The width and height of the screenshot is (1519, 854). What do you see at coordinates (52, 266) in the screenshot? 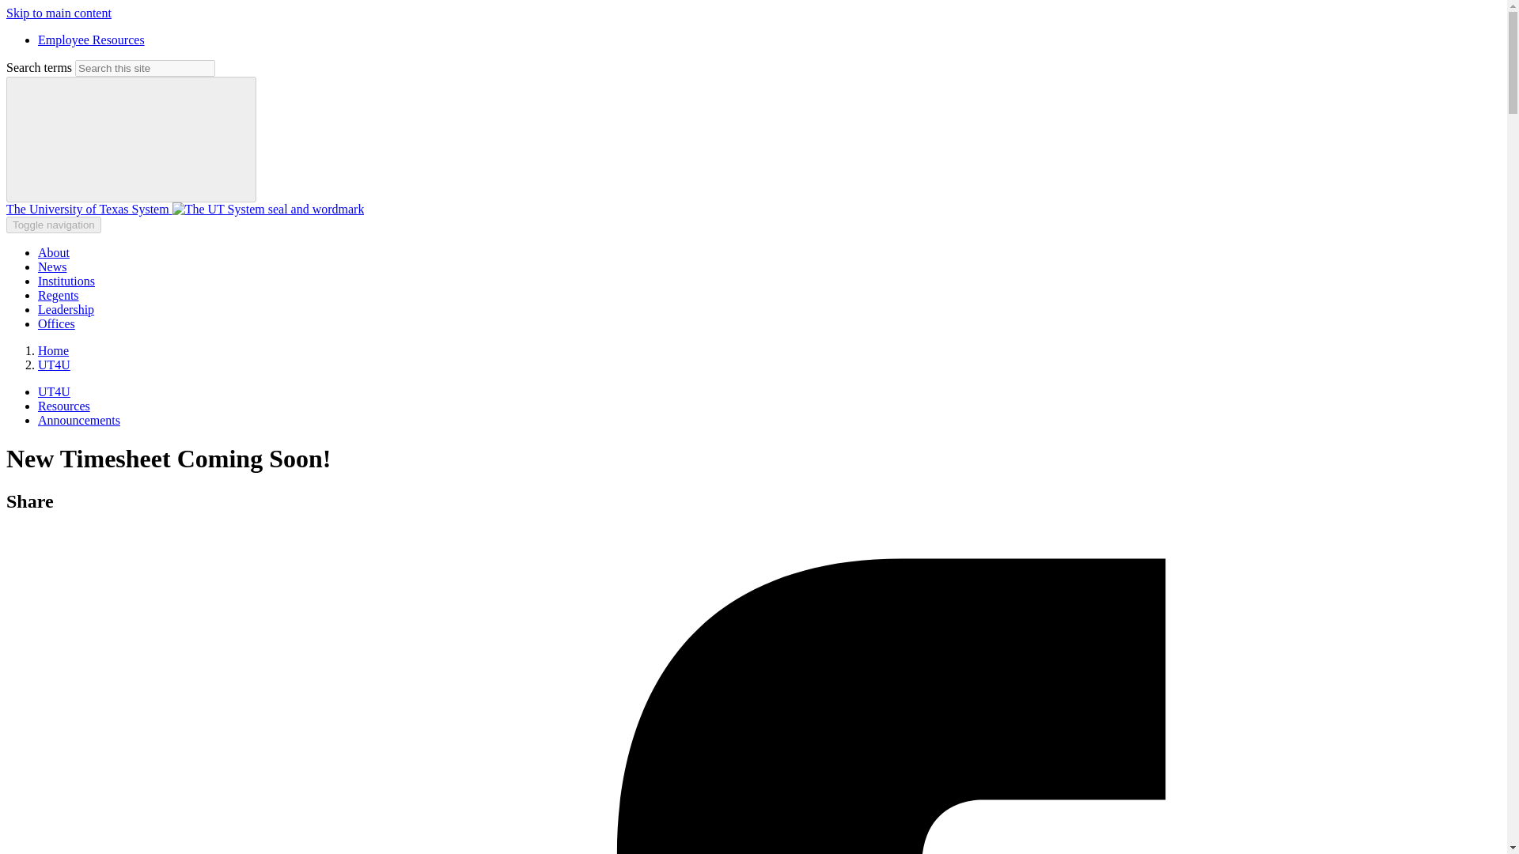
I see `News` at bounding box center [52, 266].